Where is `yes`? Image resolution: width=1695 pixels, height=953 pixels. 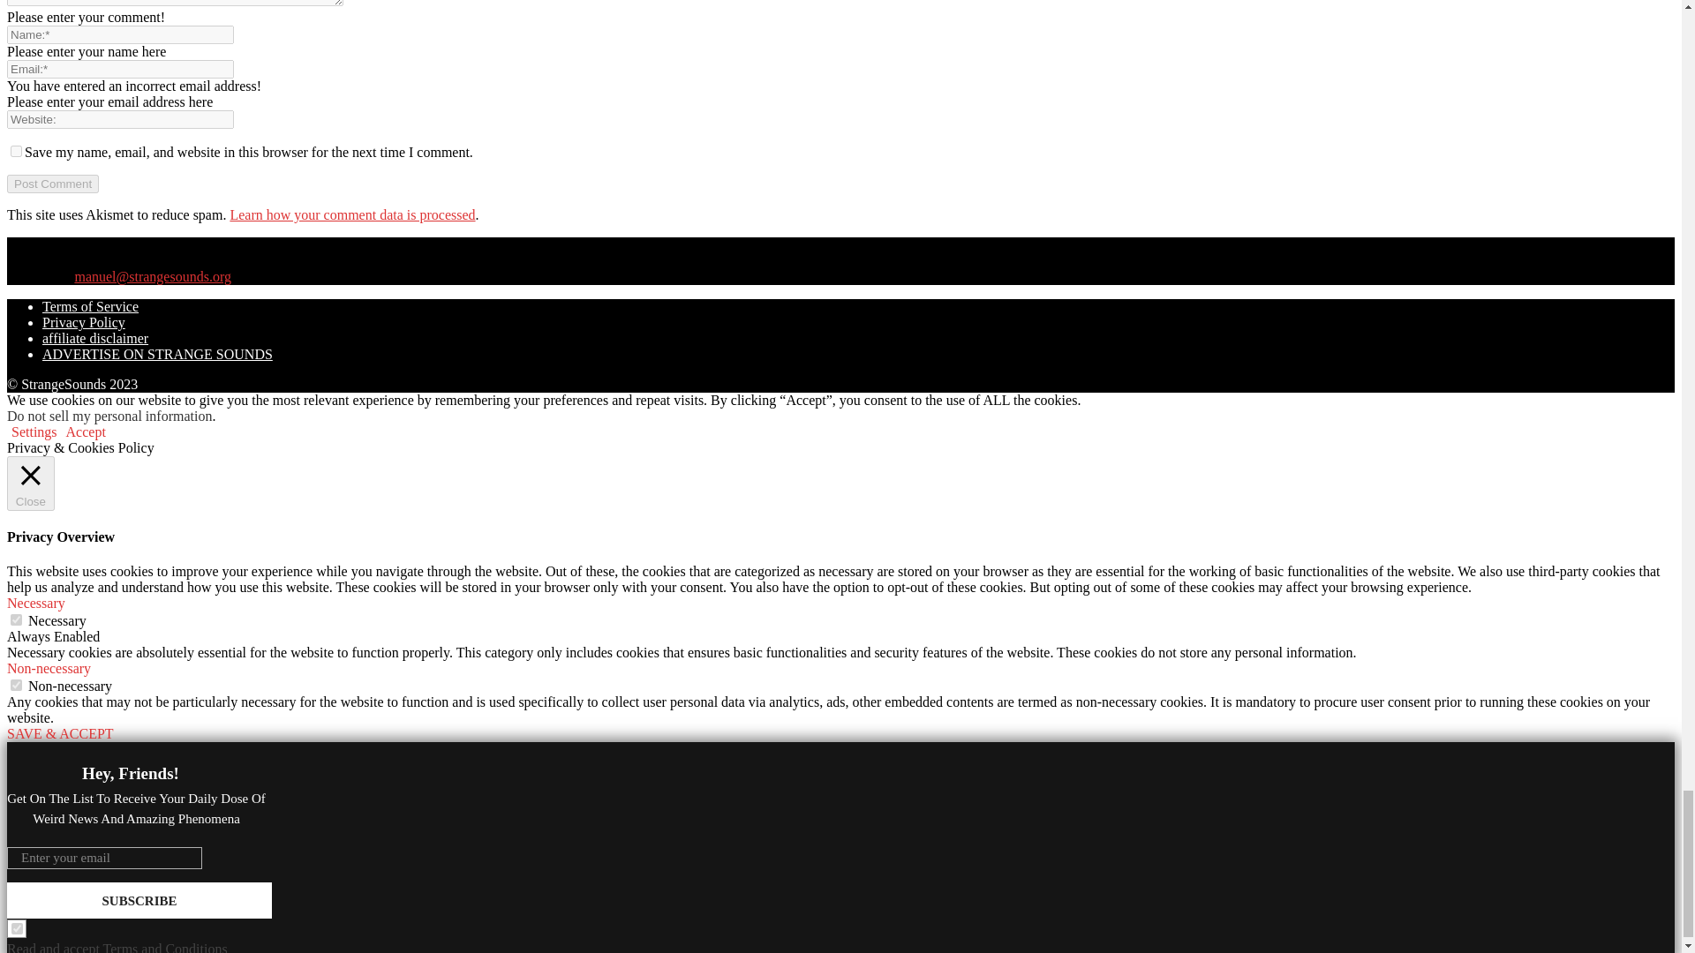 yes is located at coordinates (16, 152).